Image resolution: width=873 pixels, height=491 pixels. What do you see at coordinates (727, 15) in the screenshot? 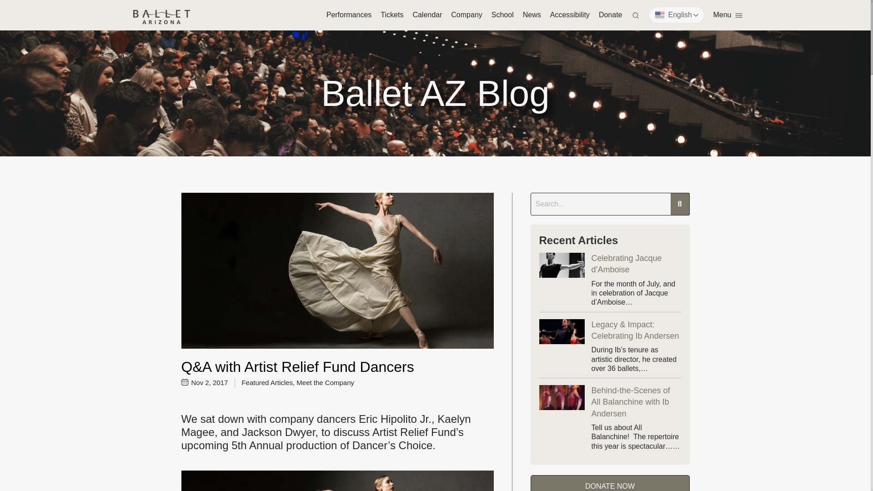
I see `Menu` at bounding box center [727, 15].